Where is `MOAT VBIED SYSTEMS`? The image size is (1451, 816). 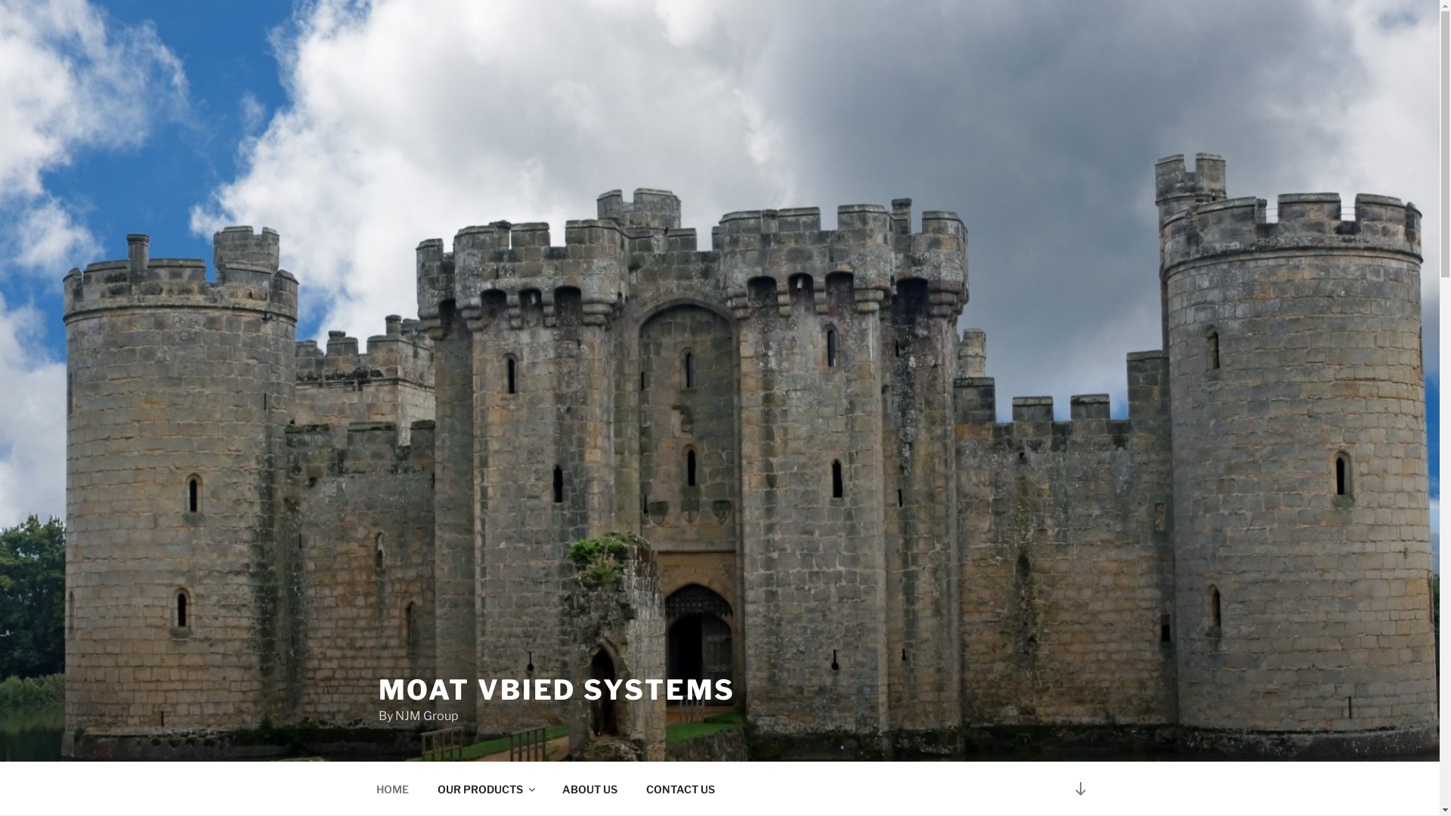
MOAT VBIED SYSTEMS is located at coordinates (556, 690).